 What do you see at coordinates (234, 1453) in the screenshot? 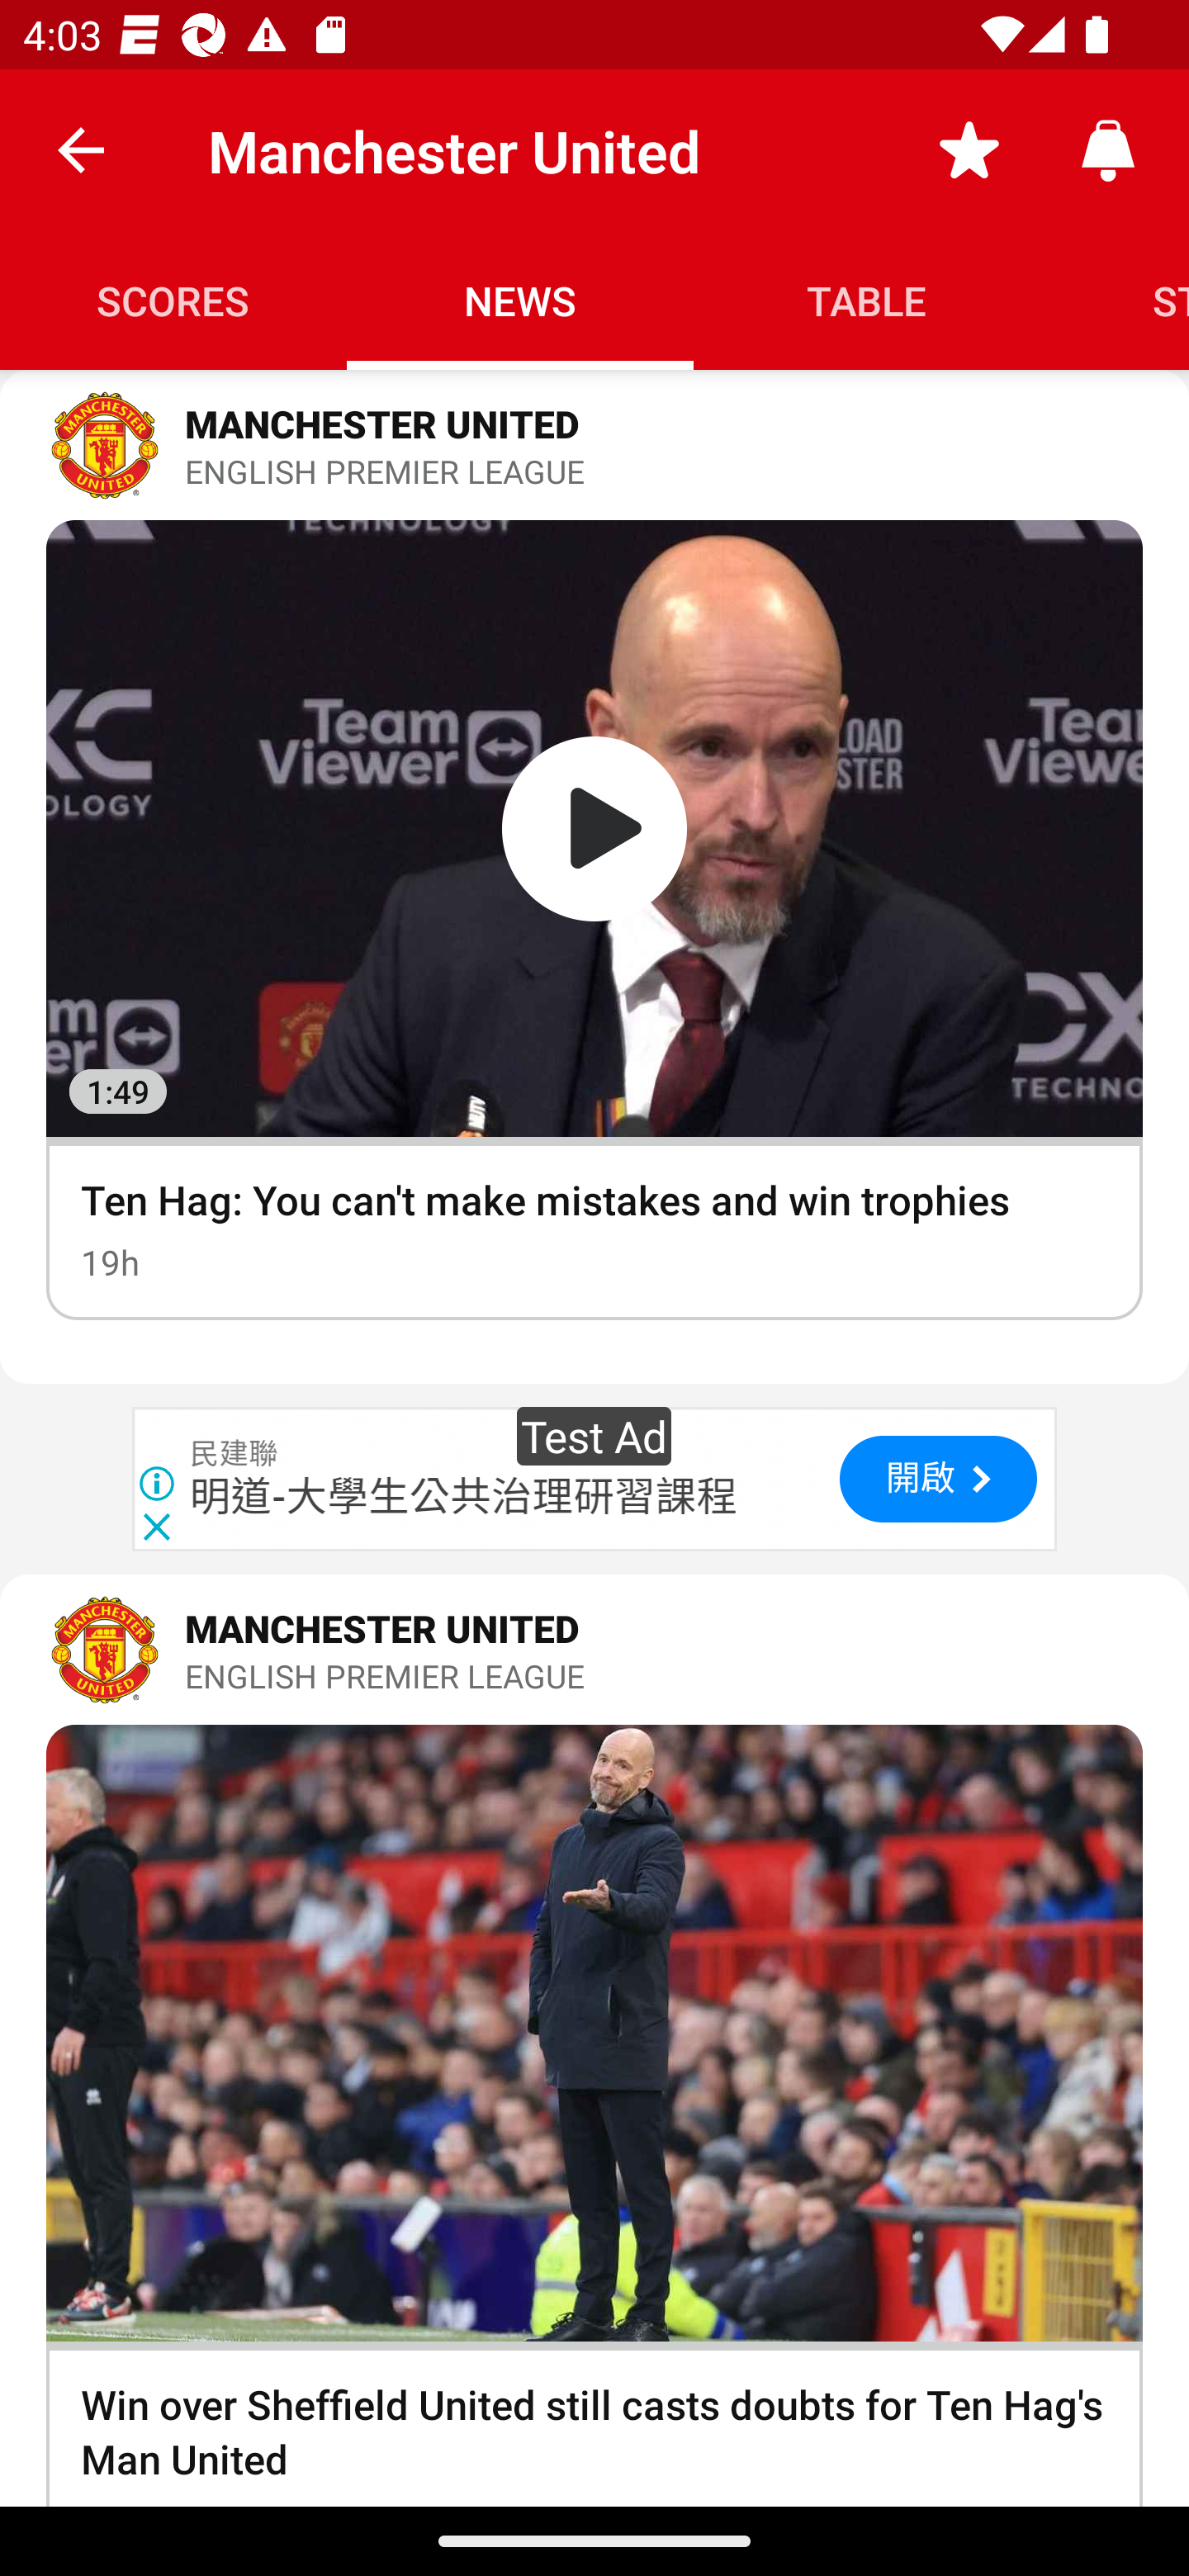
I see `民建聯` at bounding box center [234, 1453].